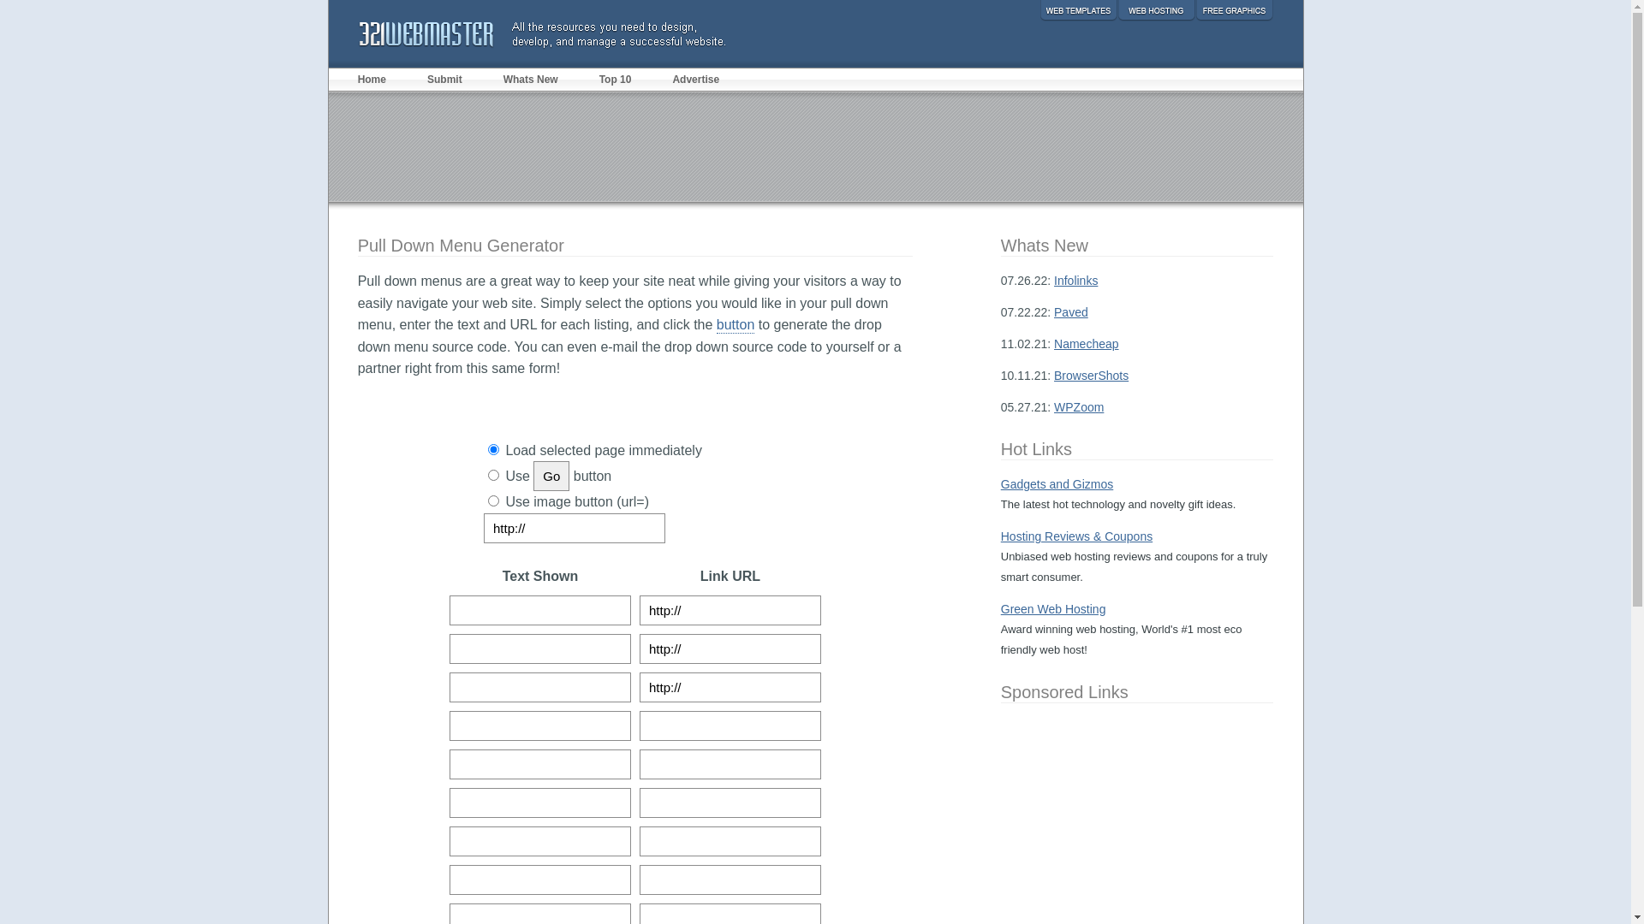 The width and height of the screenshot is (1644, 924). I want to click on Gadgets and Gizmos, so click(1057, 484).